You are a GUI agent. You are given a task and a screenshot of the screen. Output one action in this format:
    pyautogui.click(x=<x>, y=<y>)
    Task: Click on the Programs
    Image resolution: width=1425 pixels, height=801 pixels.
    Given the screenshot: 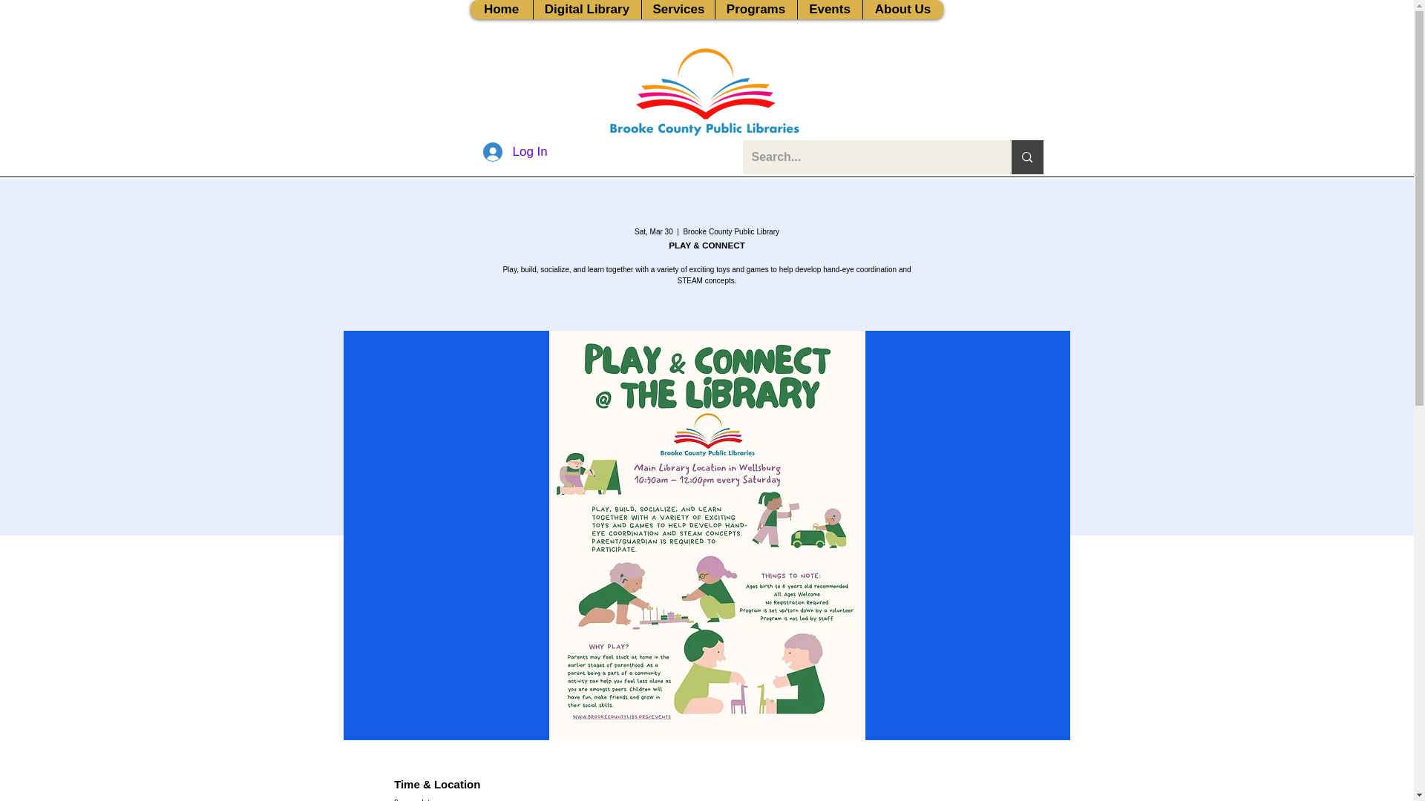 What is the action you would take?
    pyautogui.click(x=755, y=9)
    